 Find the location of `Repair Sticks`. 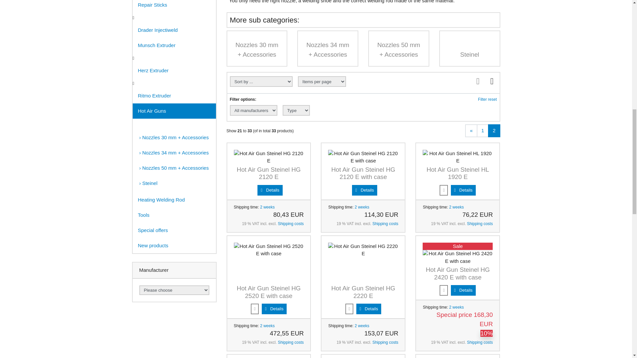

Repair Sticks is located at coordinates (174, 6).